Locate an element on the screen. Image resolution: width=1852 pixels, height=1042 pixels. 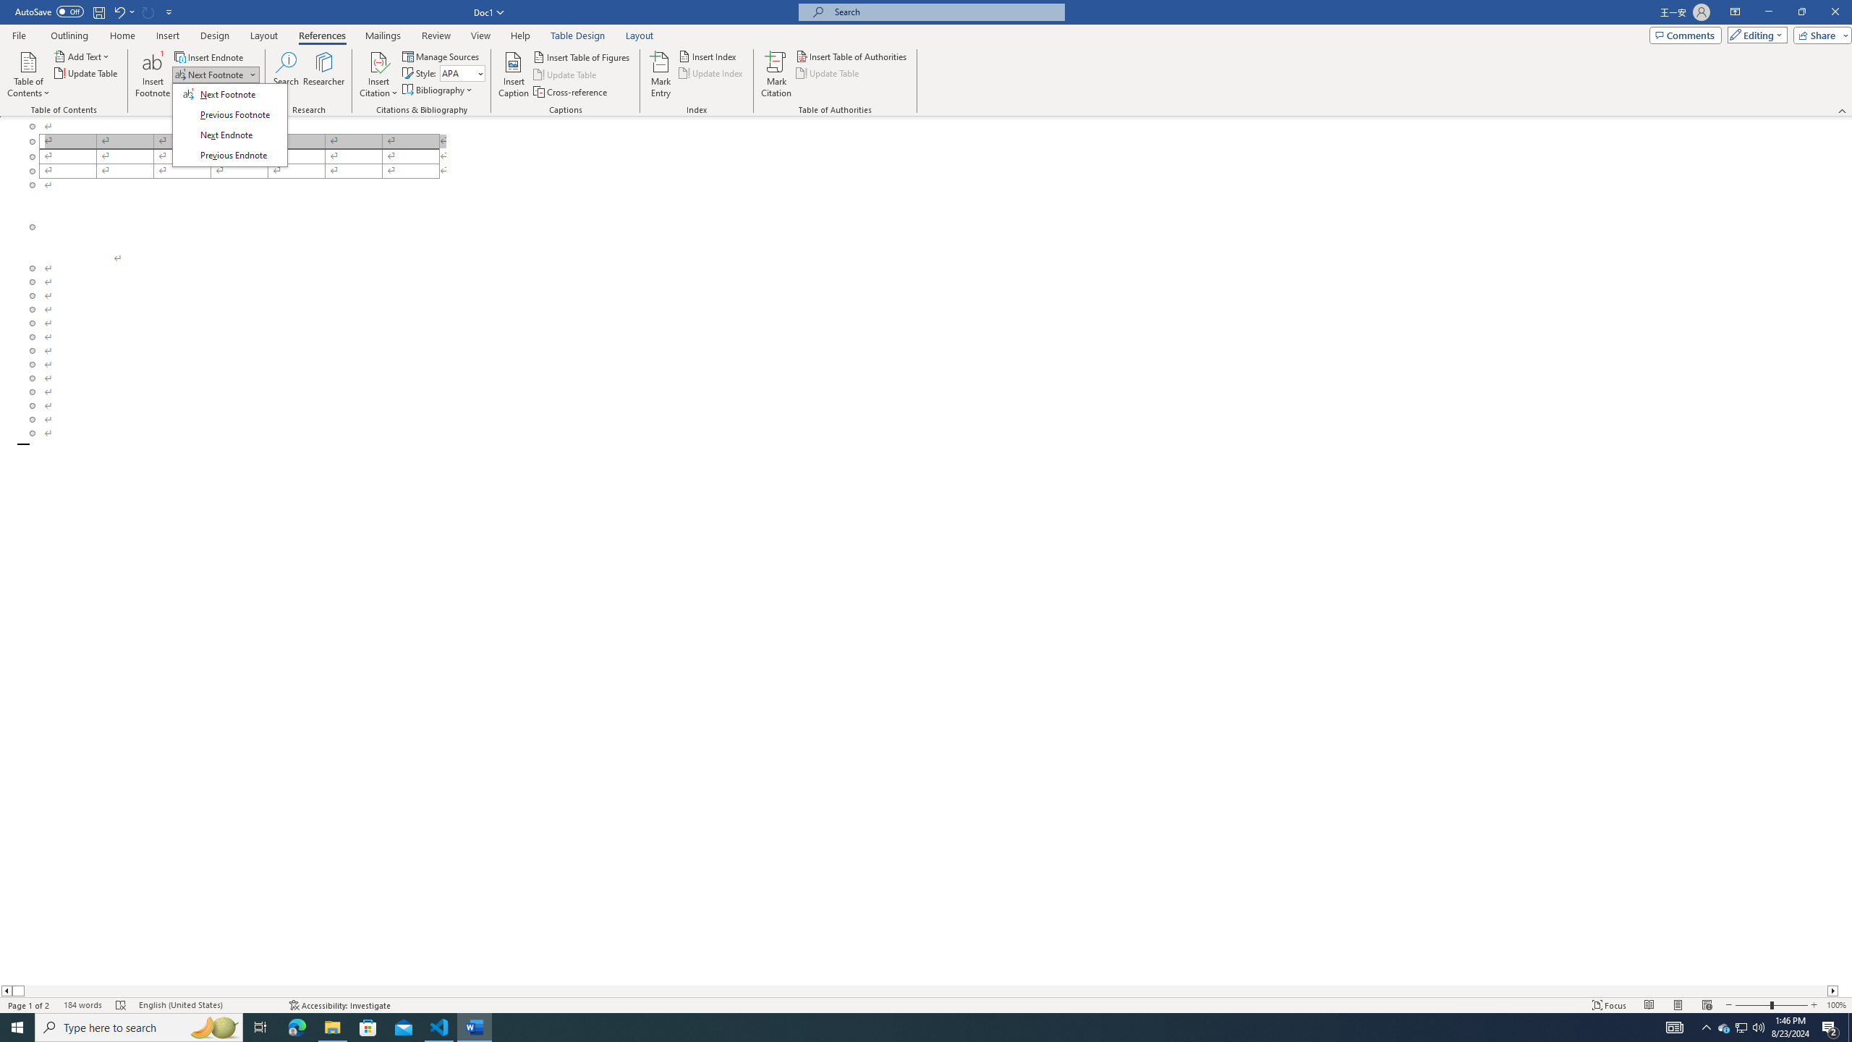
Notification Chevron is located at coordinates (1706, 1028).